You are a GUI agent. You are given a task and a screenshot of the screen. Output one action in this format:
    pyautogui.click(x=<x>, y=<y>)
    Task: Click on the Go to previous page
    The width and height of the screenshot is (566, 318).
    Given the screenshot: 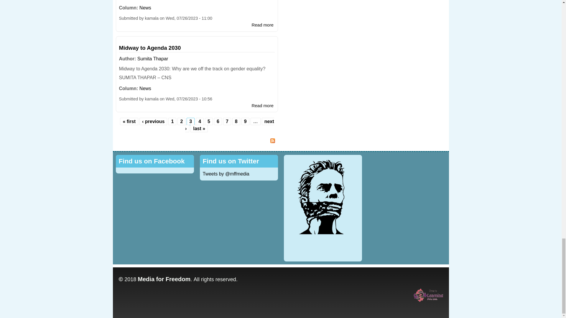 What is the action you would take?
    pyautogui.click(x=153, y=121)
    